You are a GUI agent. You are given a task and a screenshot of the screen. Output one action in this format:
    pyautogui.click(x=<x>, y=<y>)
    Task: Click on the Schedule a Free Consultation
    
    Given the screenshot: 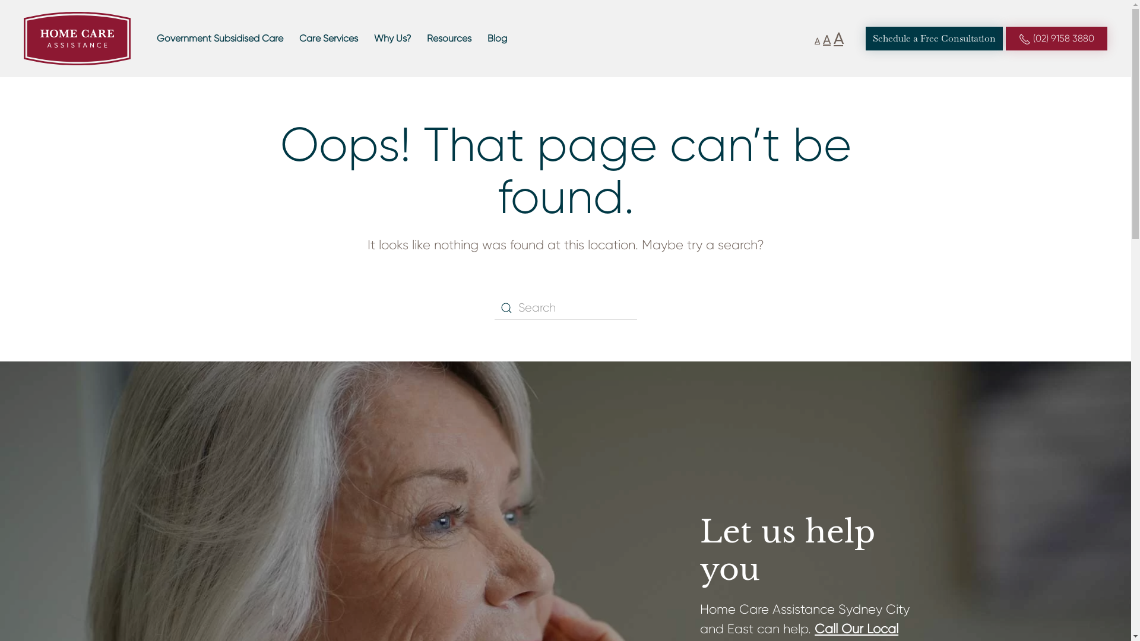 What is the action you would take?
    pyautogui.click(x=935, y=39)
    